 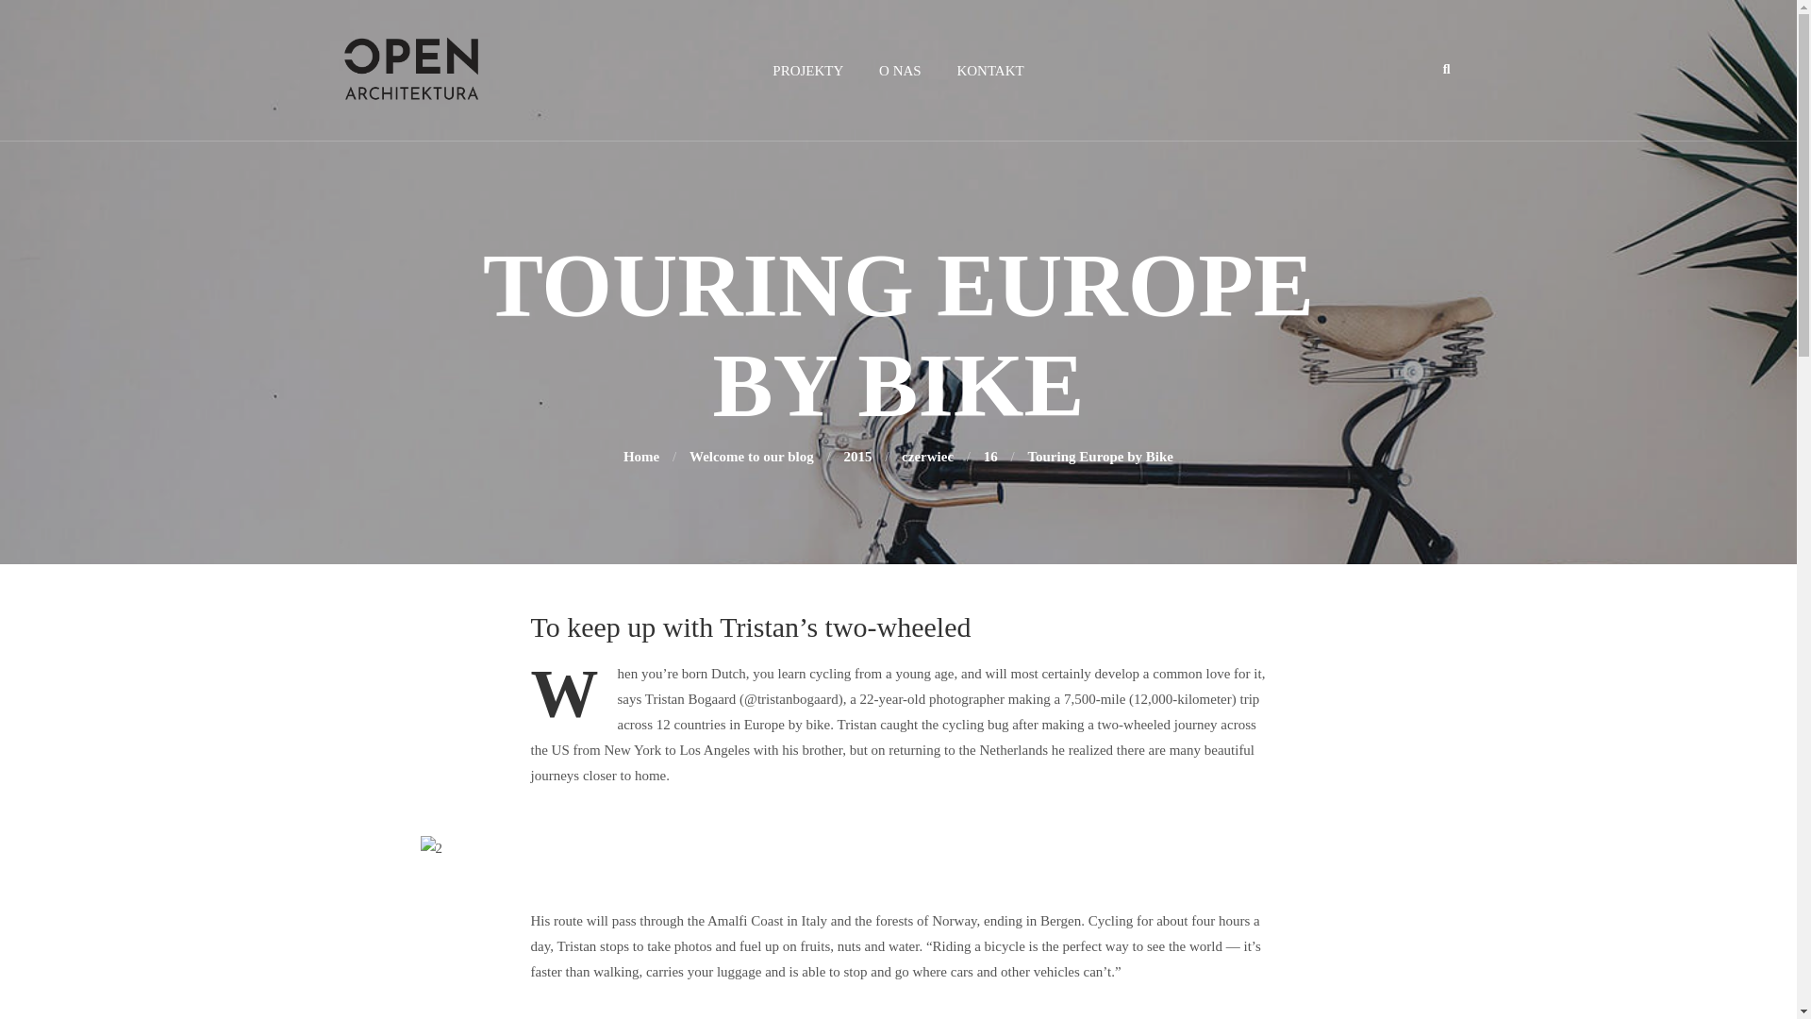 I want to click on czerwiec, so click(x=928, y=457).